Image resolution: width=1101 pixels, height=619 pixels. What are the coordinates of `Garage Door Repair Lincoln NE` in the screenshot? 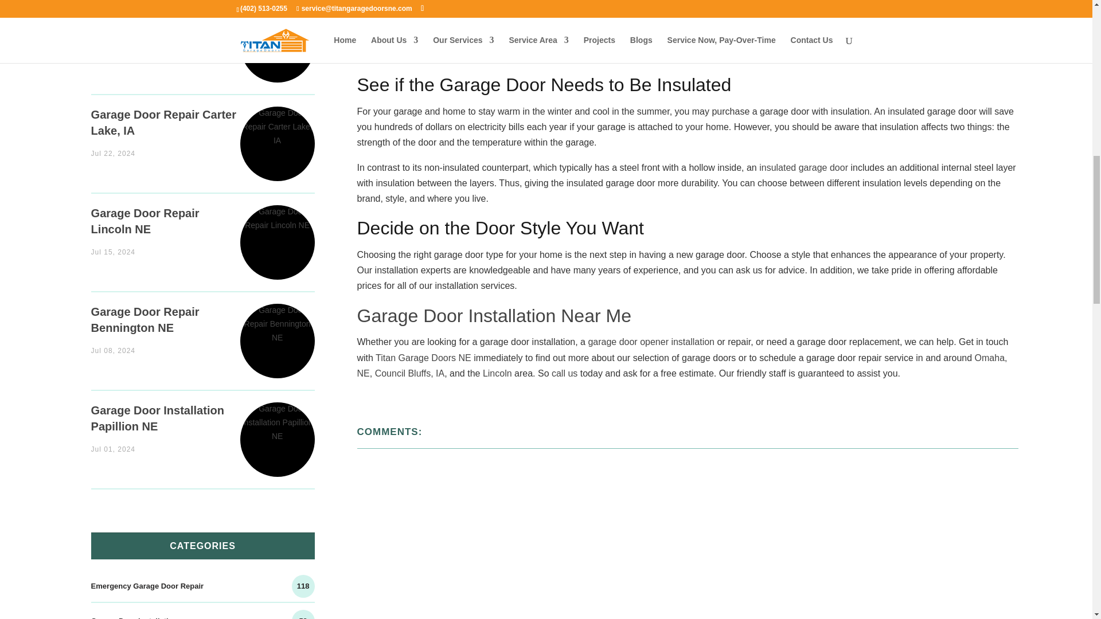 It's located at (145, 221).